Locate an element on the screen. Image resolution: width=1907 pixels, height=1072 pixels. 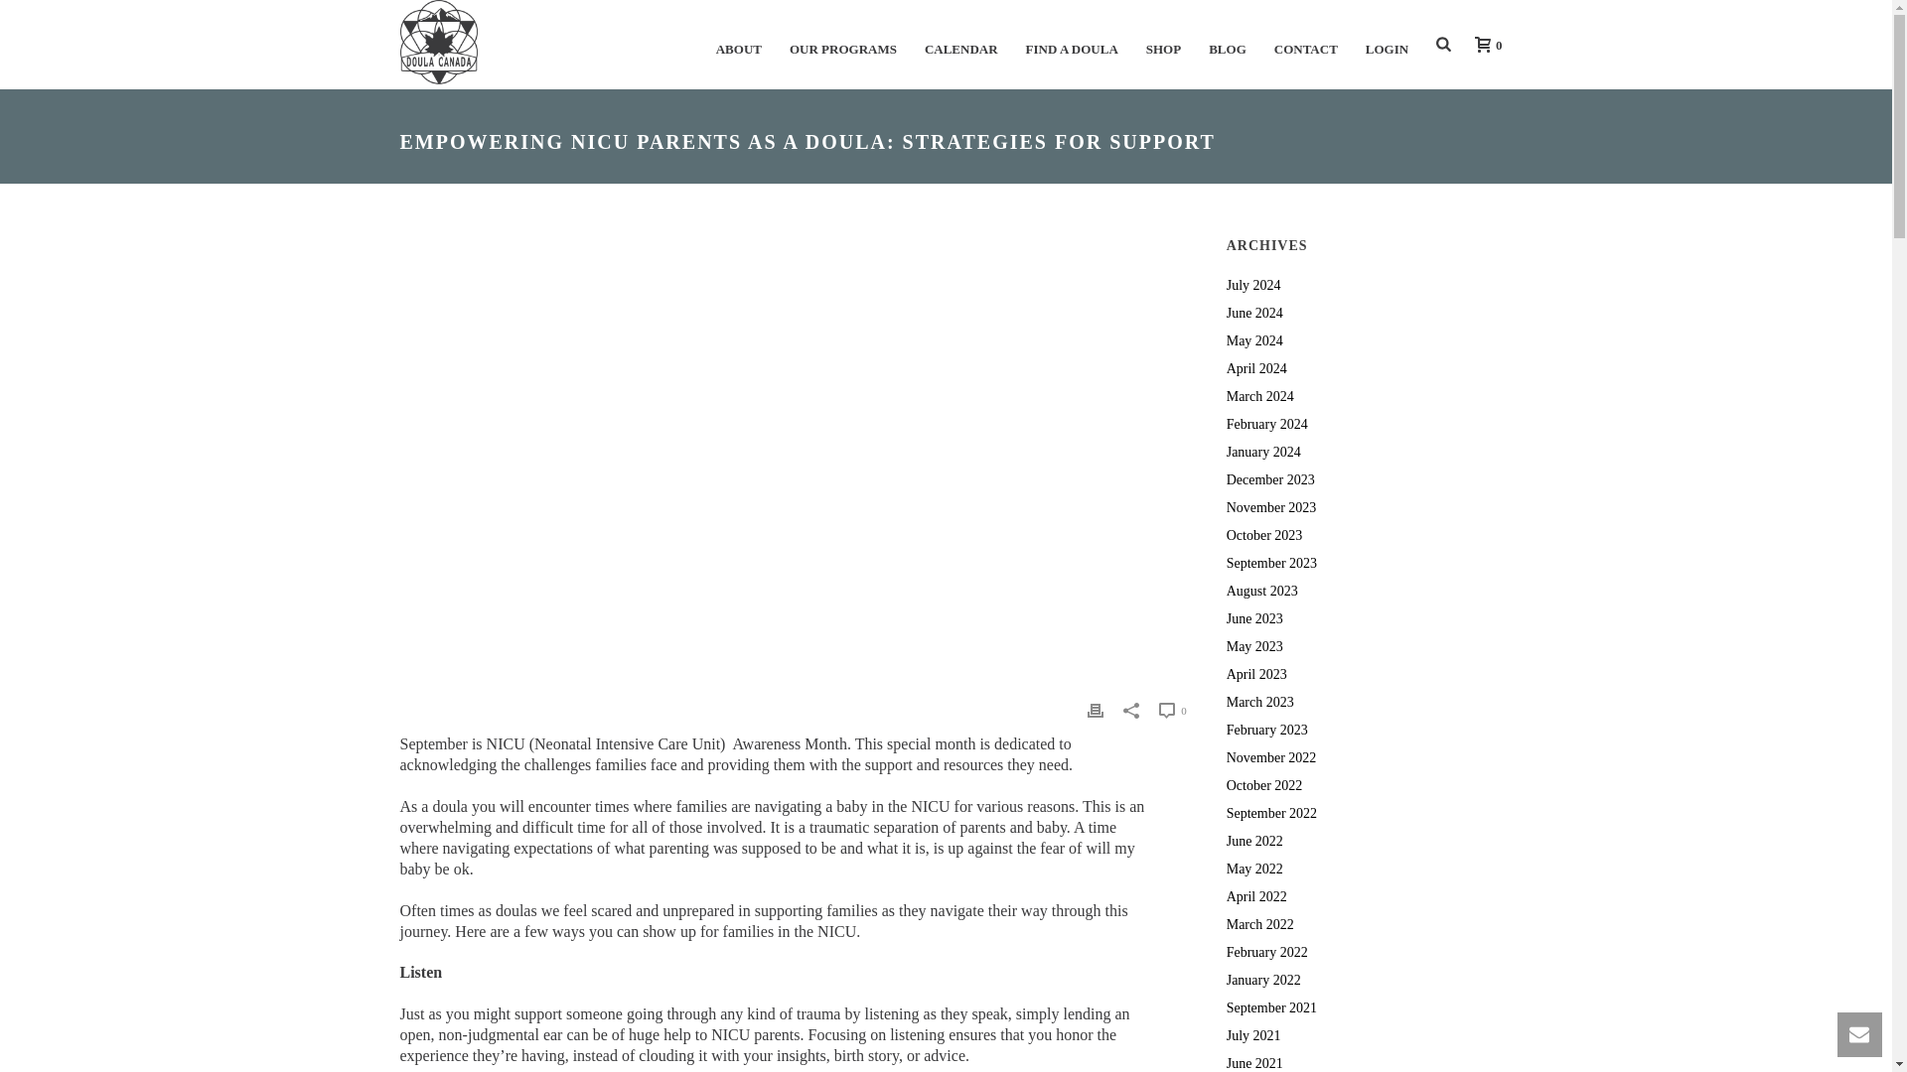
CALENDAR is located at coordinates (961, 44).